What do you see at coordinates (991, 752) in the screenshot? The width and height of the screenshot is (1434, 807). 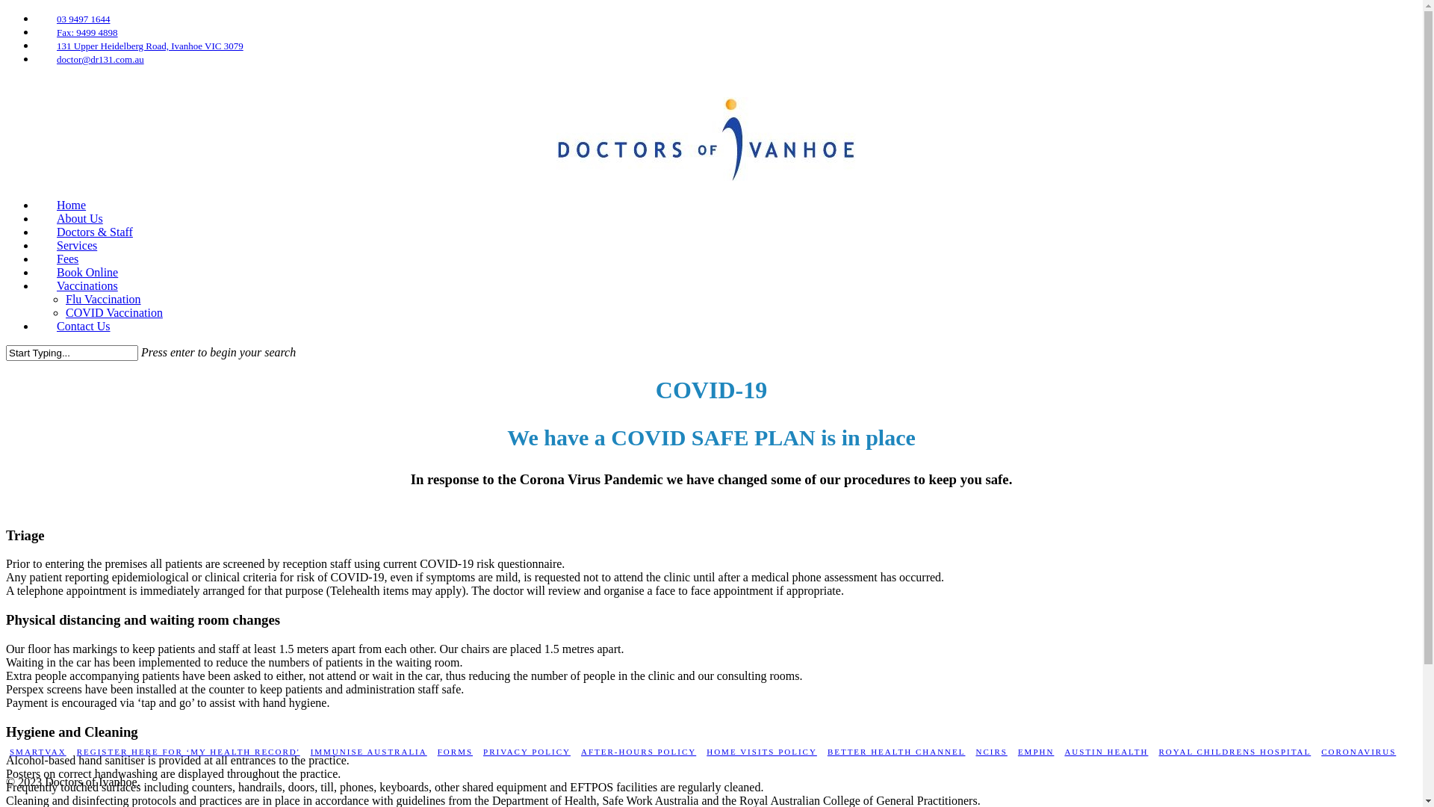 I see `NCIRS` at bounding box center [991, 752].